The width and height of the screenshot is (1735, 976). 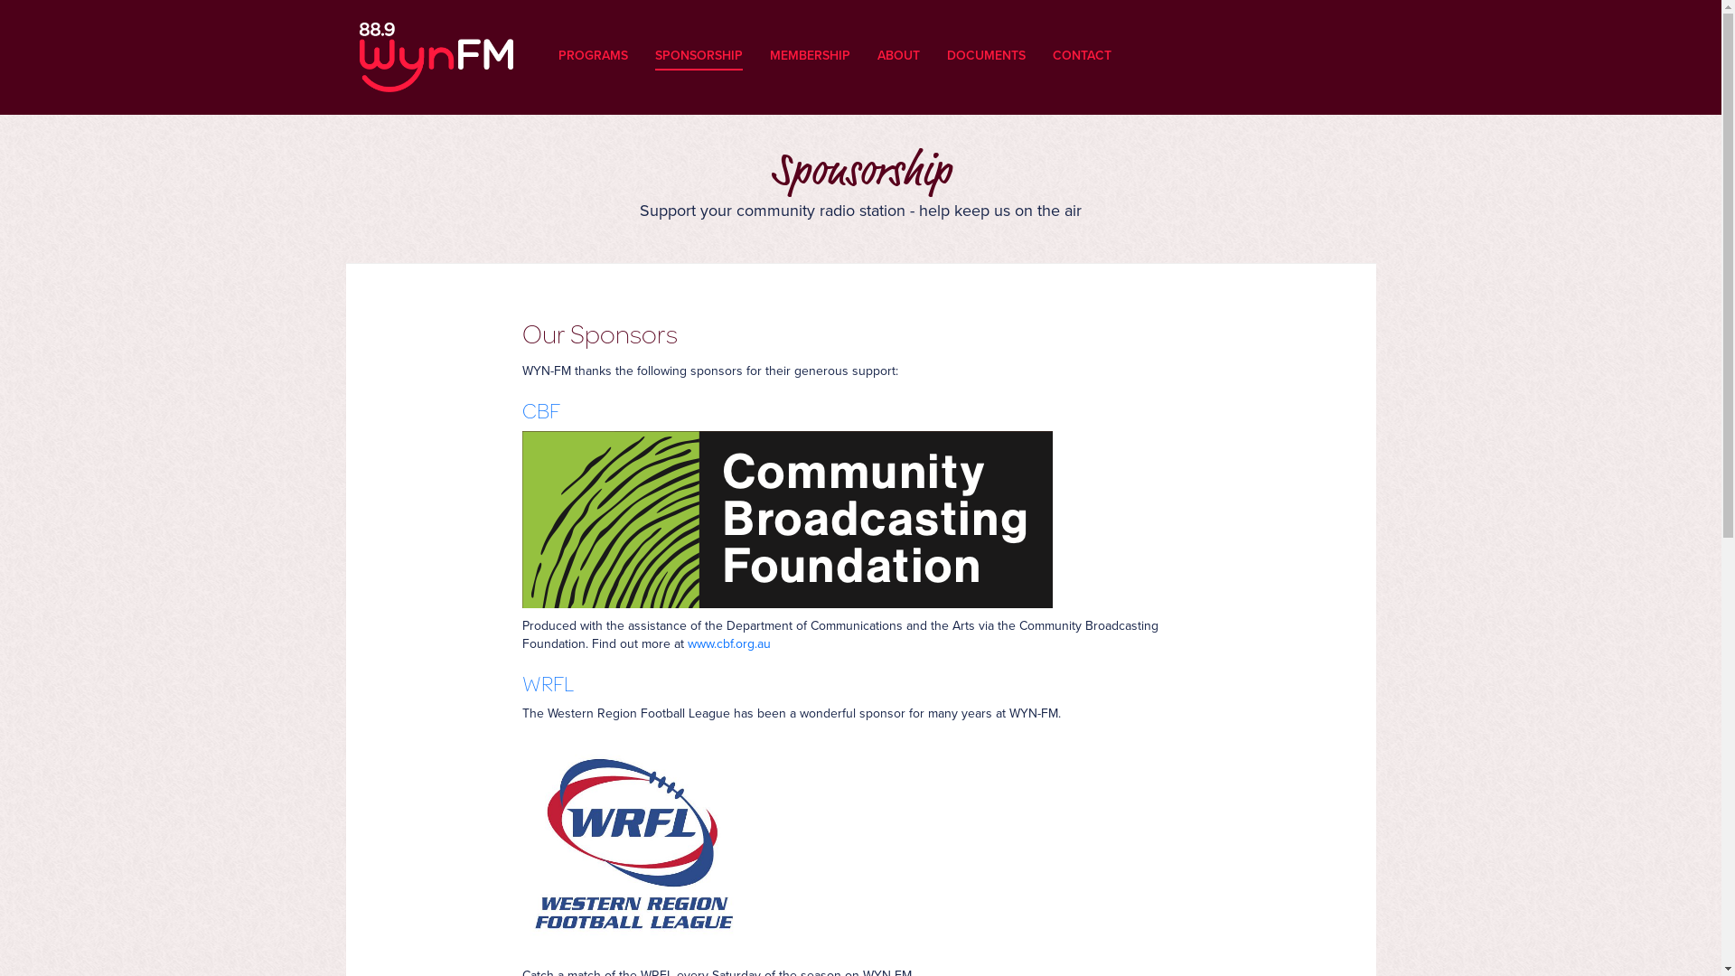 I want to click on SPONSORSHIP, so click(x=698, y=40).